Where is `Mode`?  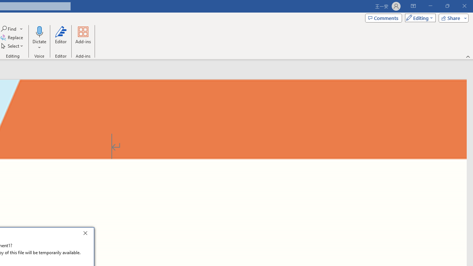
Mode is located at coordinates (419, 18).